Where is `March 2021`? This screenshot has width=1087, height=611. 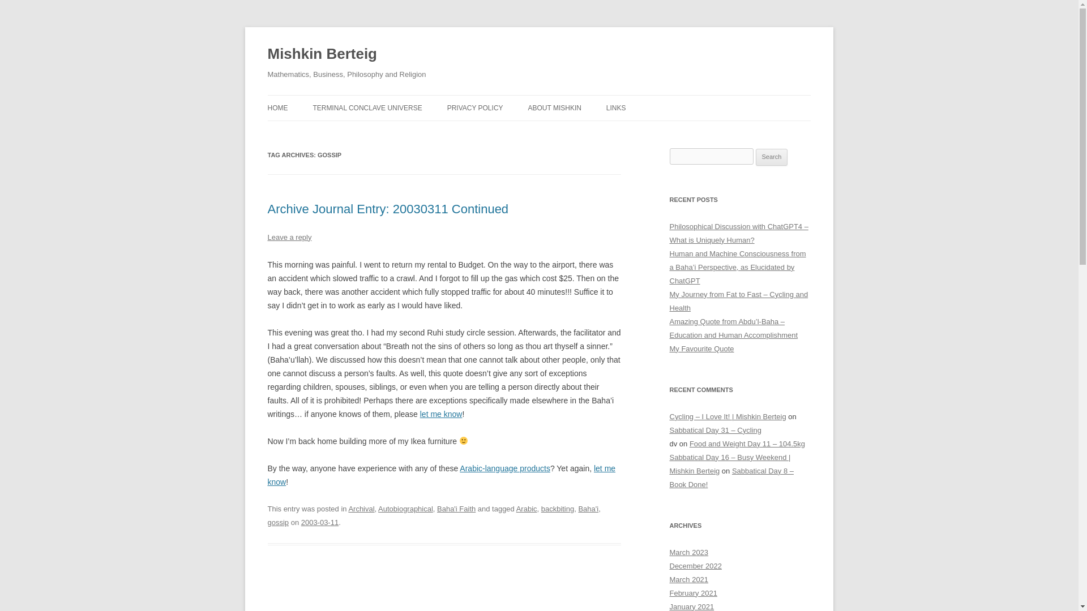
March 2021 is located at coordinates (688, 579).